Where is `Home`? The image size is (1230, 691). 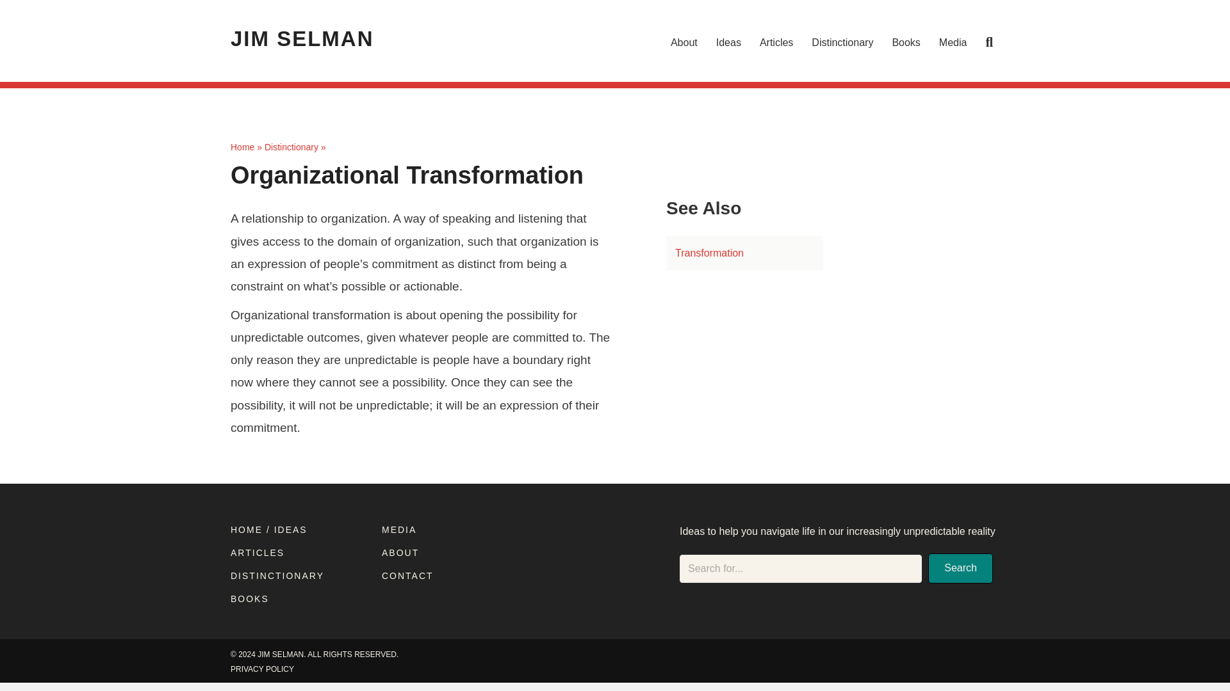 Home is located at coordinates (242, 147).